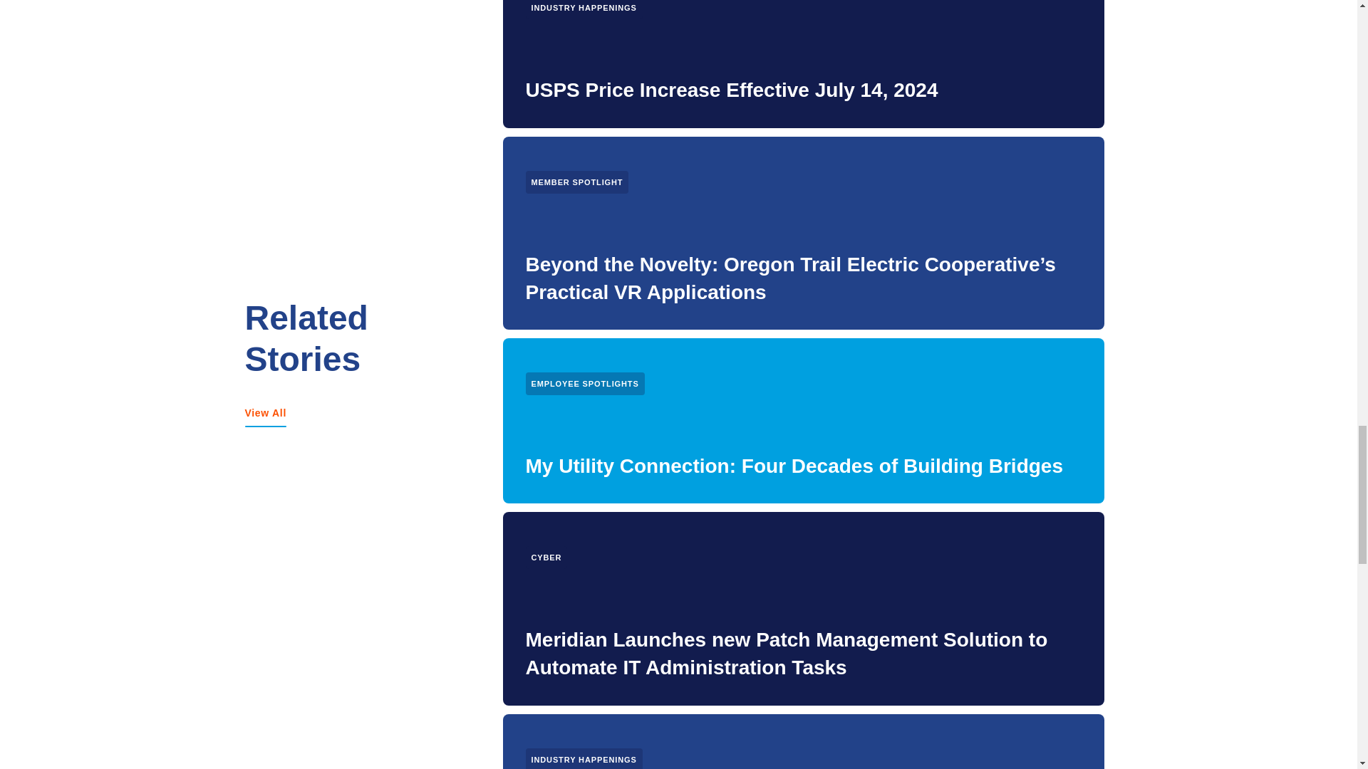  Describe the element at coordinates (732, 90) in the screenshot. I see `USPS Price Increase Effective July 14, 2024` at that location.